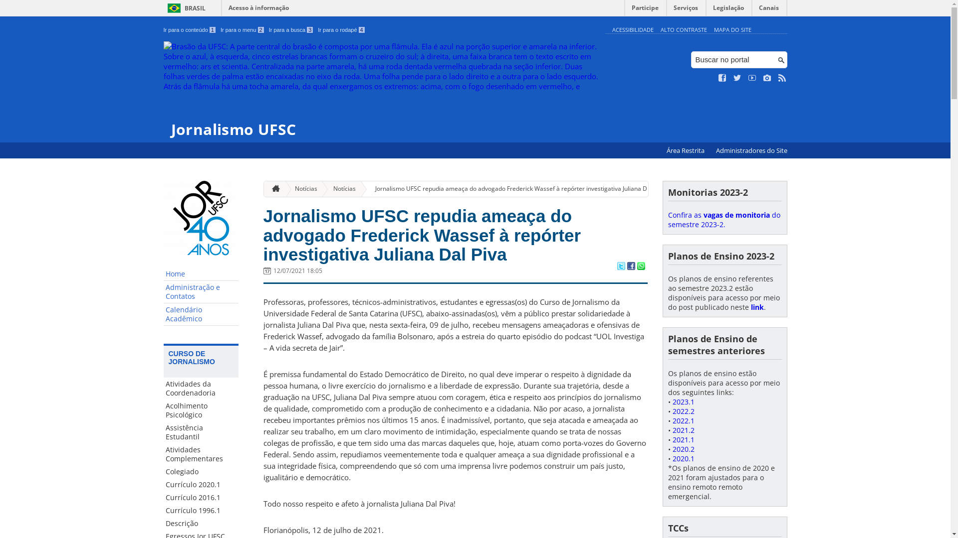 The image size is (958, 538). Describe the element at coordinates (645, 10) in the screenshot. I see `Participe` at that location.